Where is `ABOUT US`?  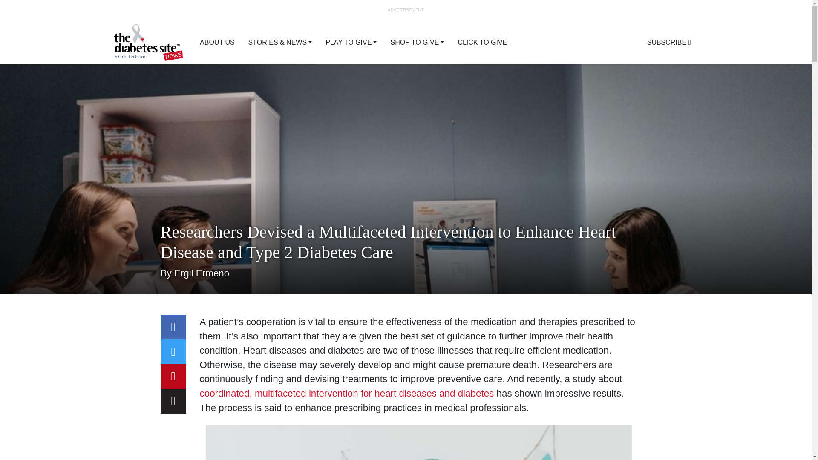
ABOUT US is located at coordinates (217, 42).